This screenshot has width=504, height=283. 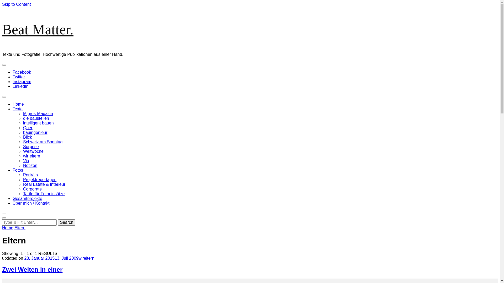 What do you see at coordinates (33, 151) in the screenshot?
I see `Weltwoche` at bounding box center [33, 151].